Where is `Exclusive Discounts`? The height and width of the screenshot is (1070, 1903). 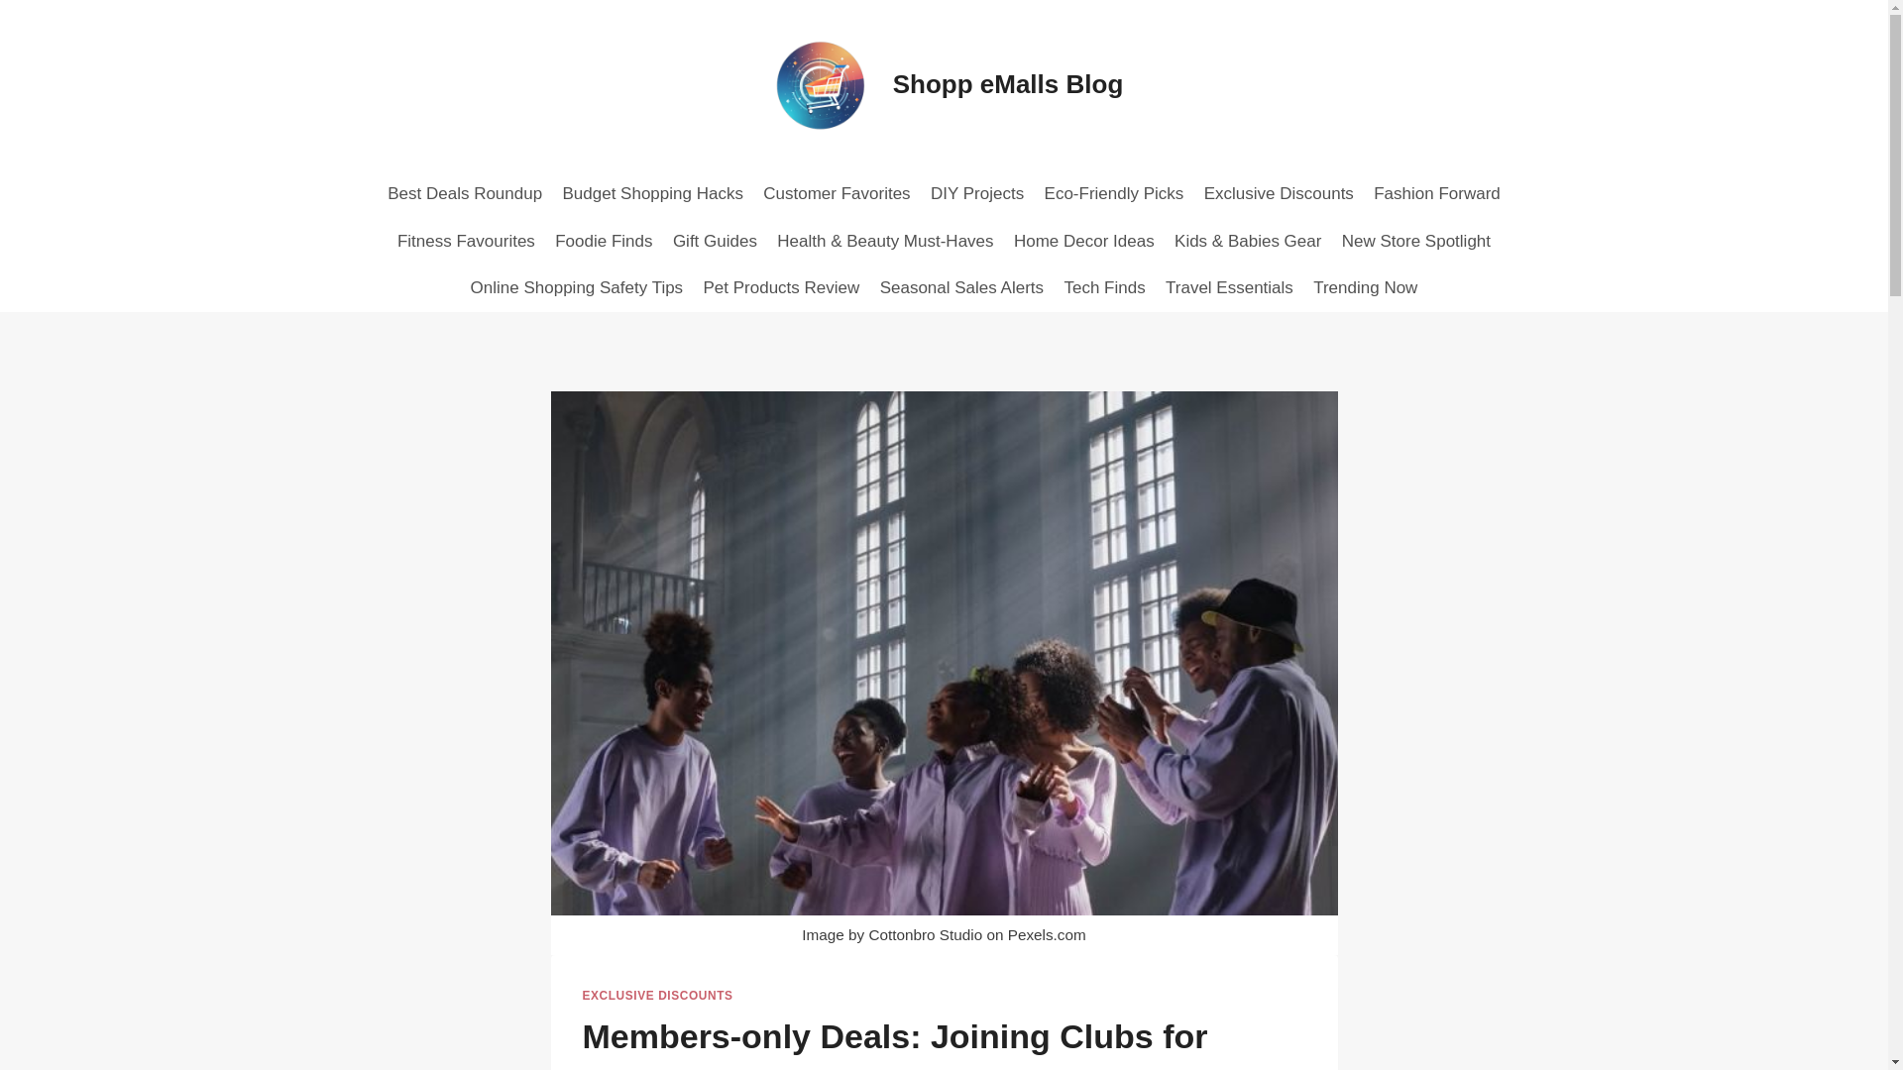 Exclusive Discounts is located at coordinates (1279, 194).